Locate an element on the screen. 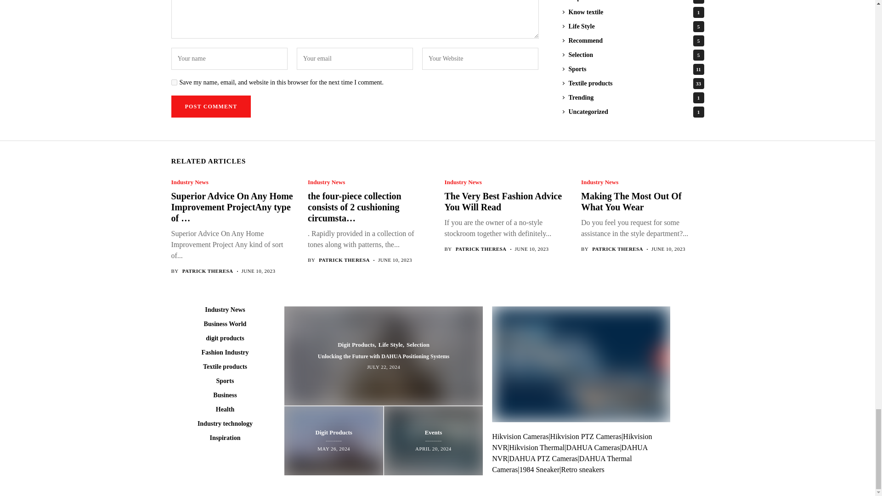 Image resolution: width=882 pixels, height=496 pixels. yes is located at coordinates (174, 82).